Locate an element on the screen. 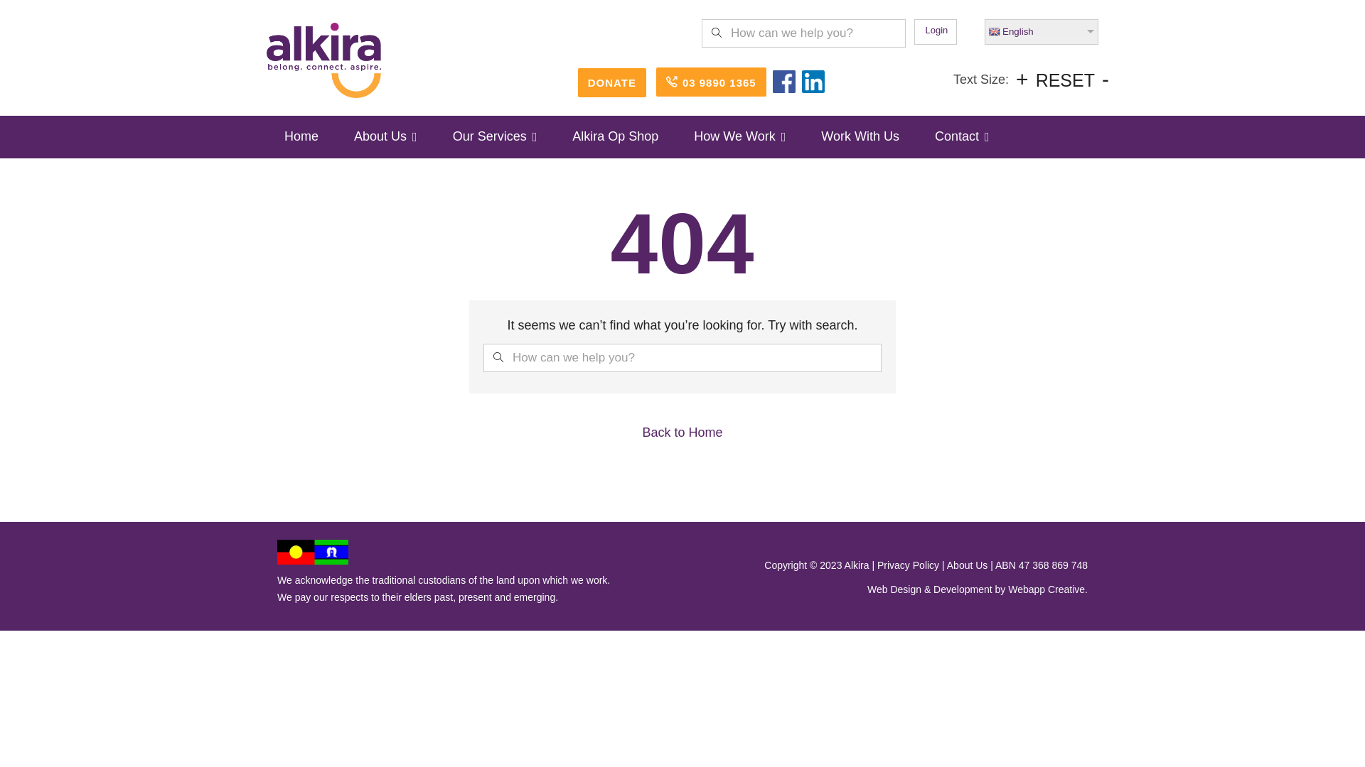 This screenshot has height=767, width=1365. Alkira Op Shop is located at coordinates (616, 137).